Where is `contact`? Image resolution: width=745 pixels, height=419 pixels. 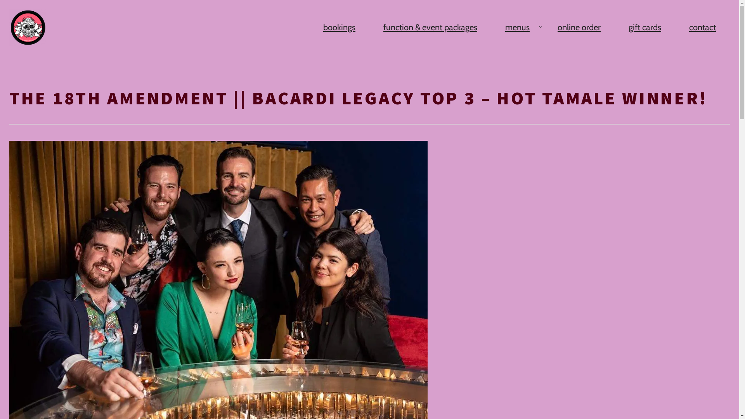 contact is located at coordinates (702, 28).